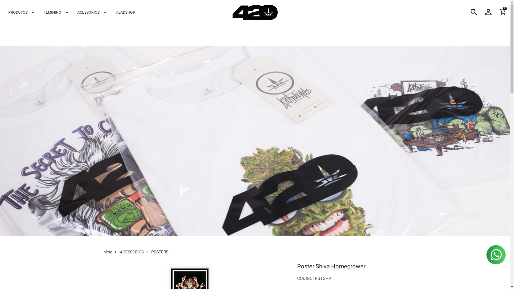 The image size is (514, 289). I want to click on FEMININO, so click(56, 12).